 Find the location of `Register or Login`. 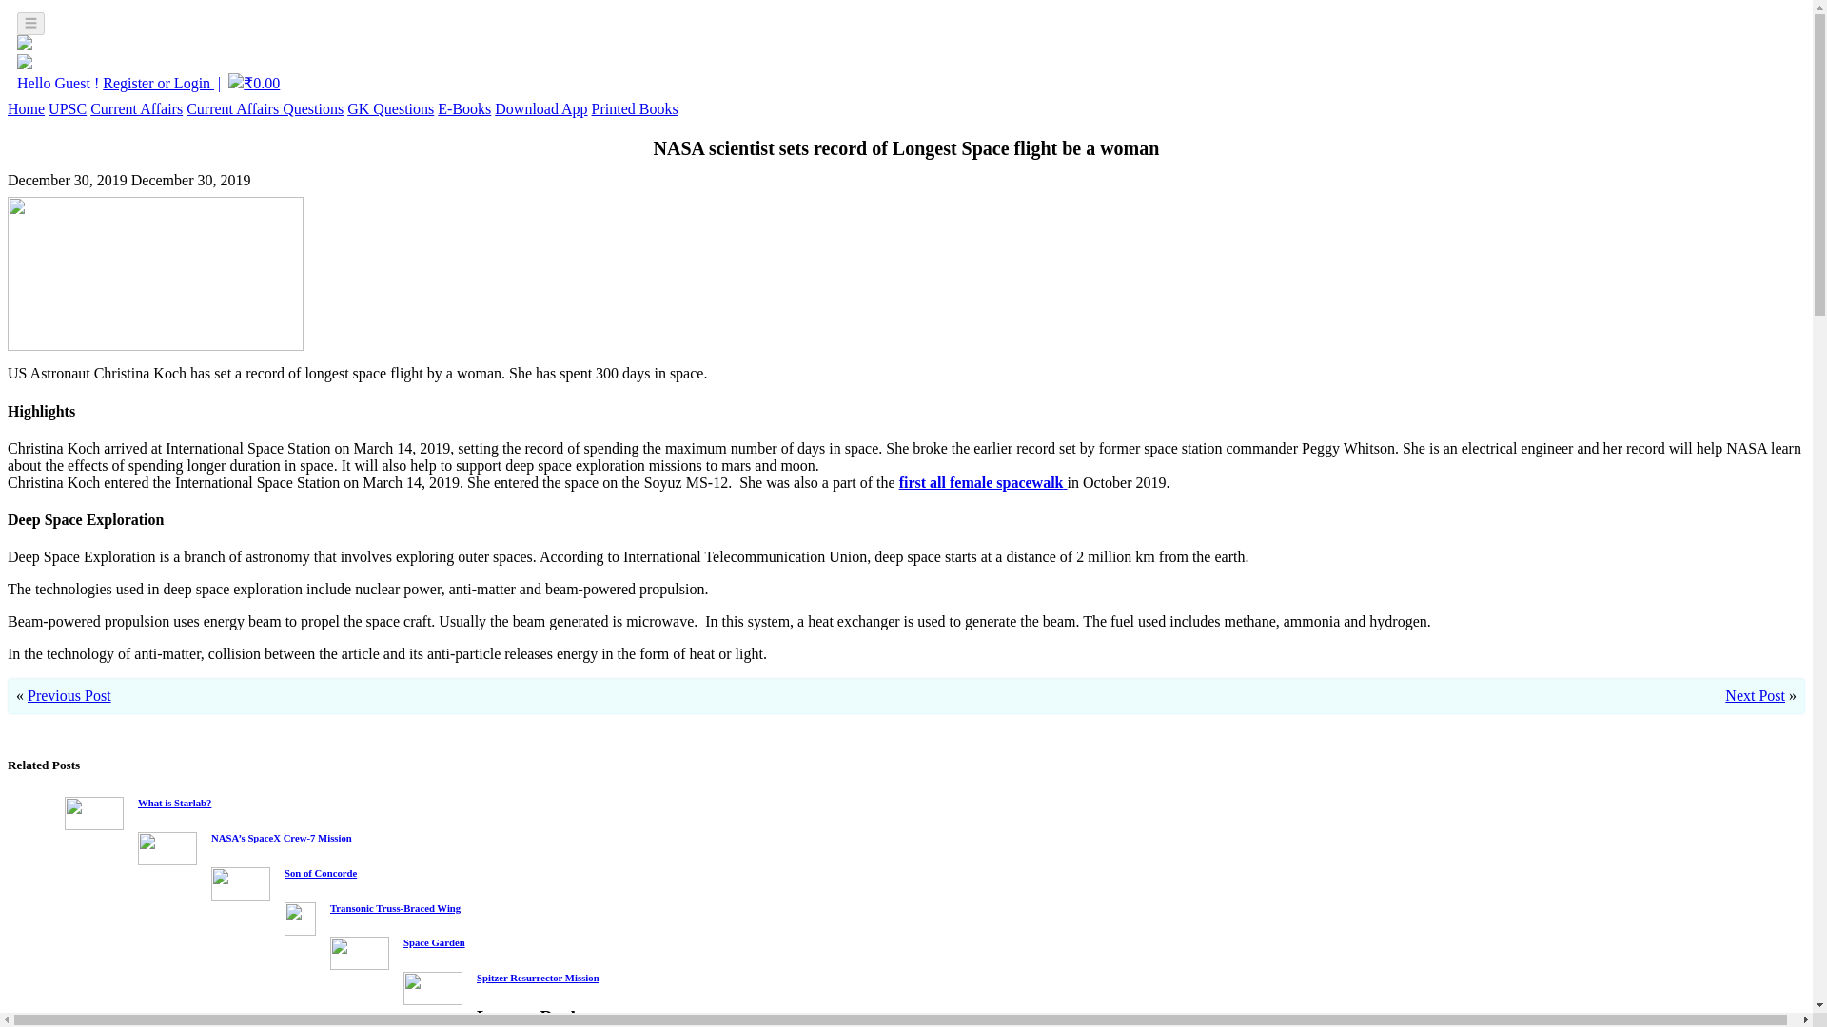

Register or Login is located at coordinates (158, 83).